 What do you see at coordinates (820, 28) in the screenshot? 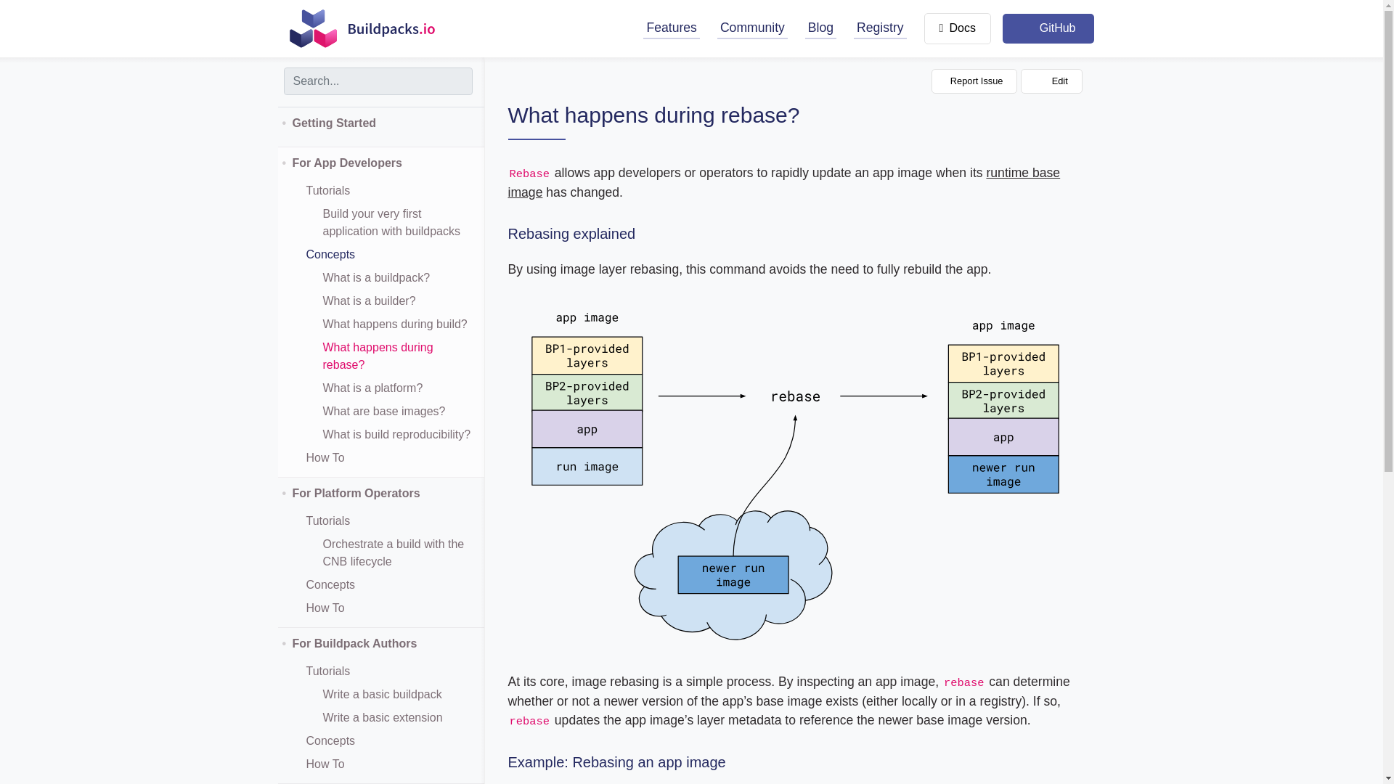
I see `Blog` at bounding box center [820, 28].